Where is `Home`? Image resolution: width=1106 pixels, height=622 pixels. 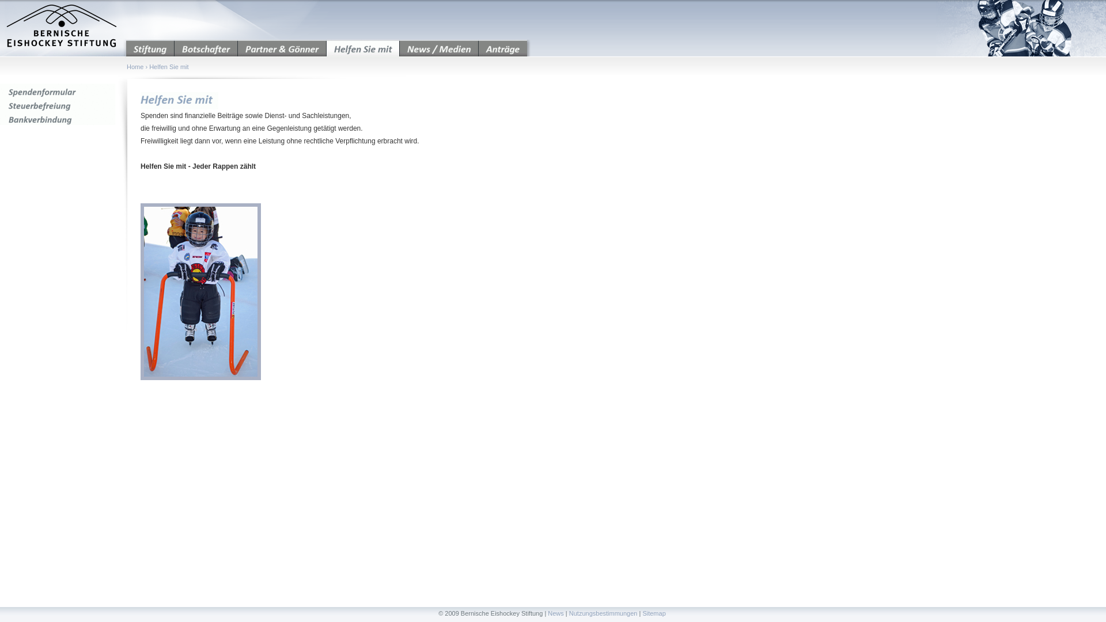 Home is located at coordinates (135, 67).